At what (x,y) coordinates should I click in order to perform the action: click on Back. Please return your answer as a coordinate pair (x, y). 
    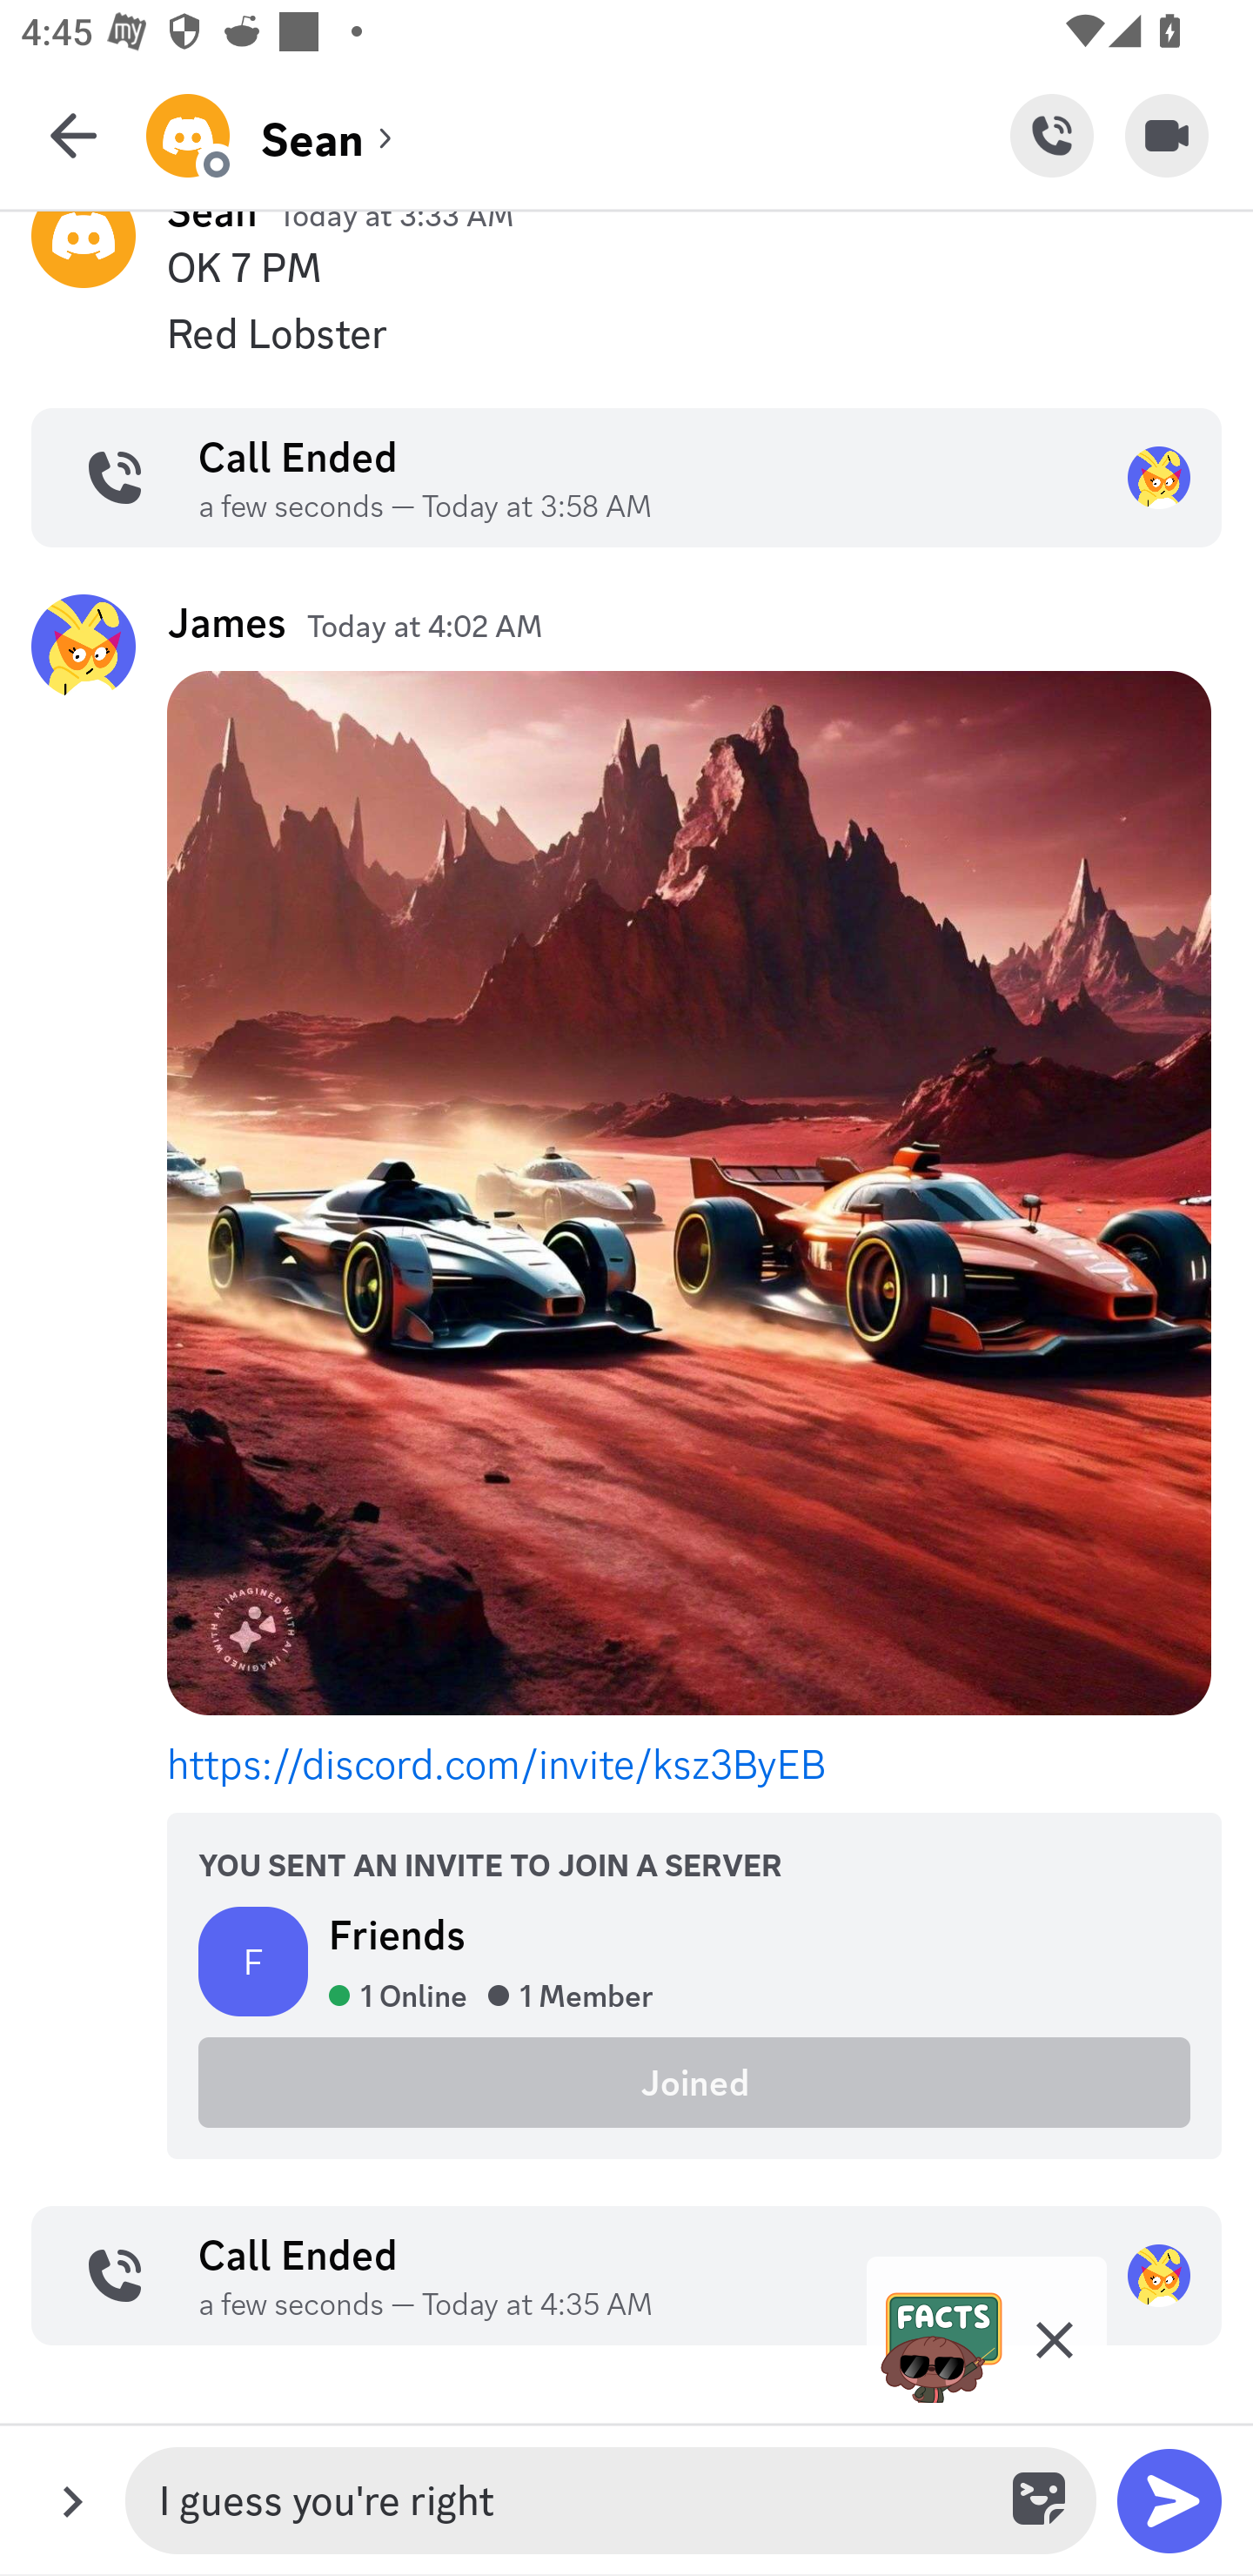
    Looking at the image, I should click on (73, 135).